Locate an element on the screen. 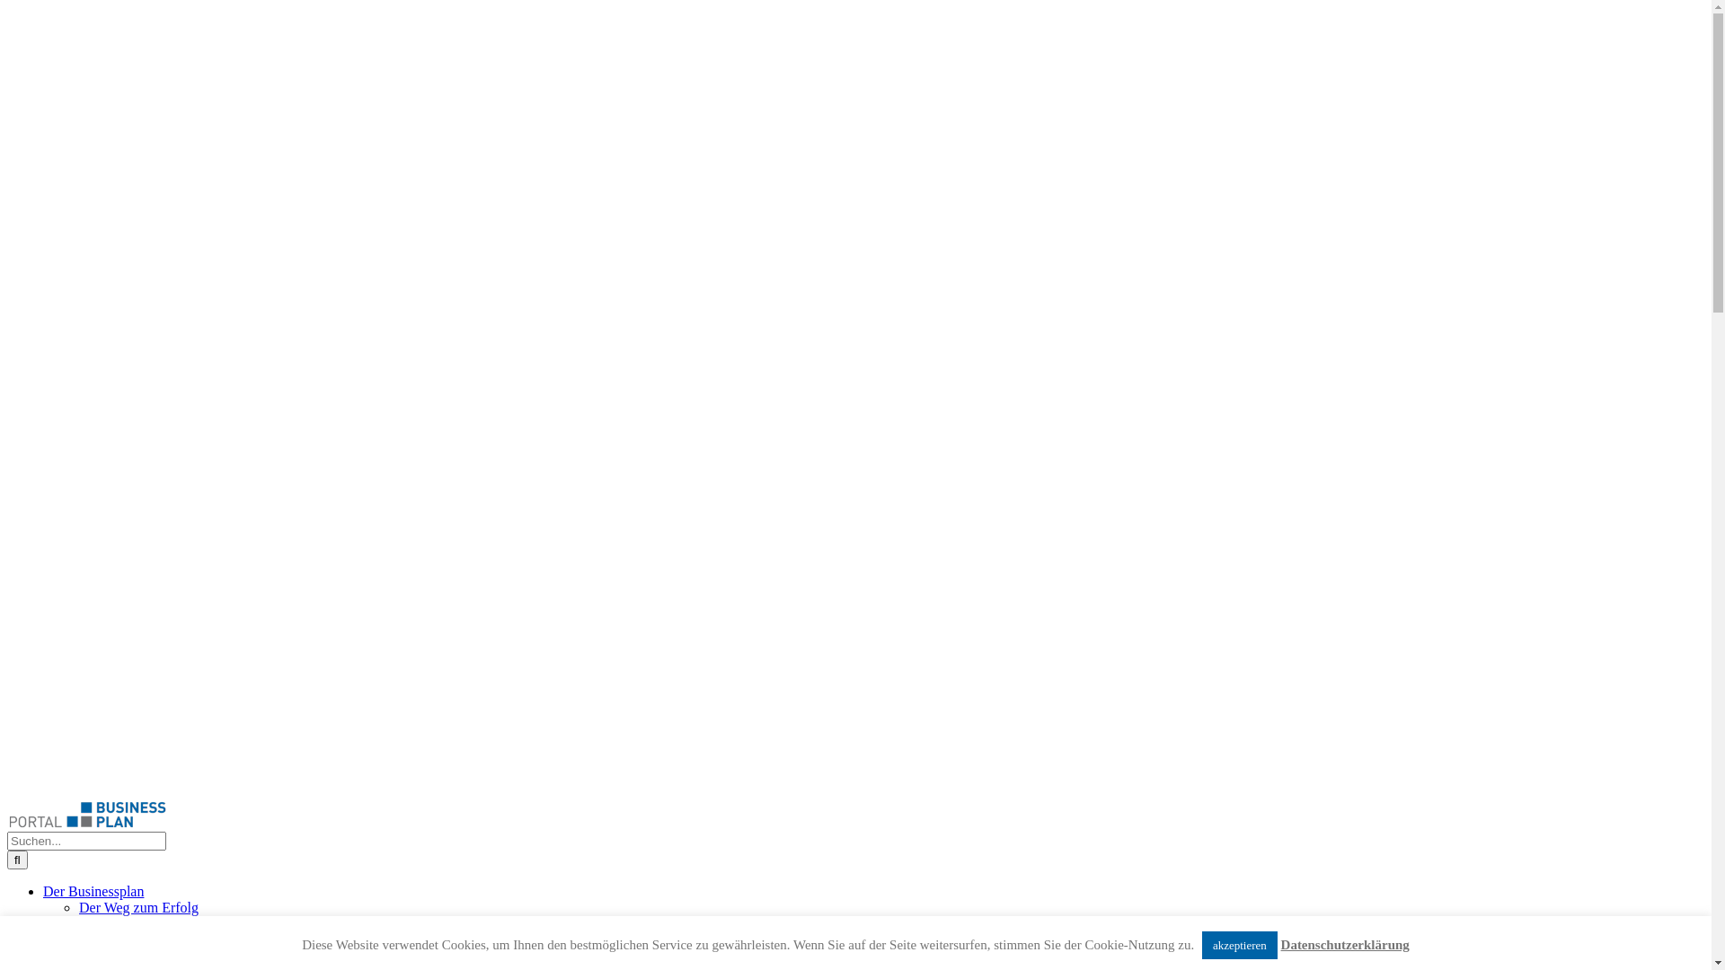 This screenshot has width=1725, height=970. Der Businessplan is located at coordinates (93, 891).